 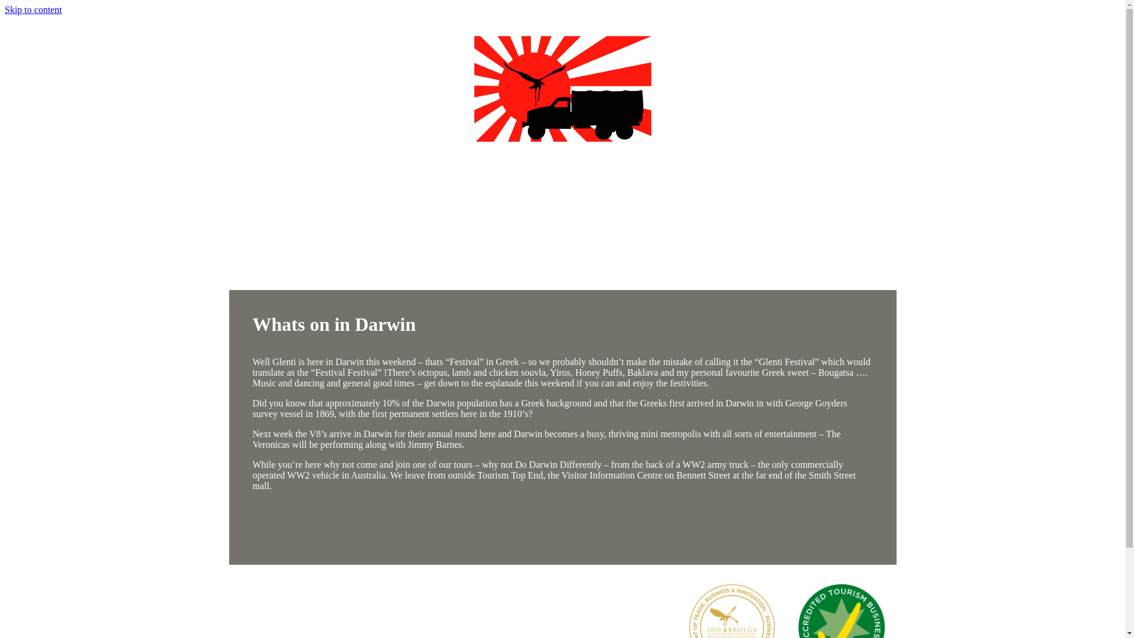 What do you see at coordinates (441, 256) in the screenshot?
I see `Testimonials` at bounding box center [441, 256].